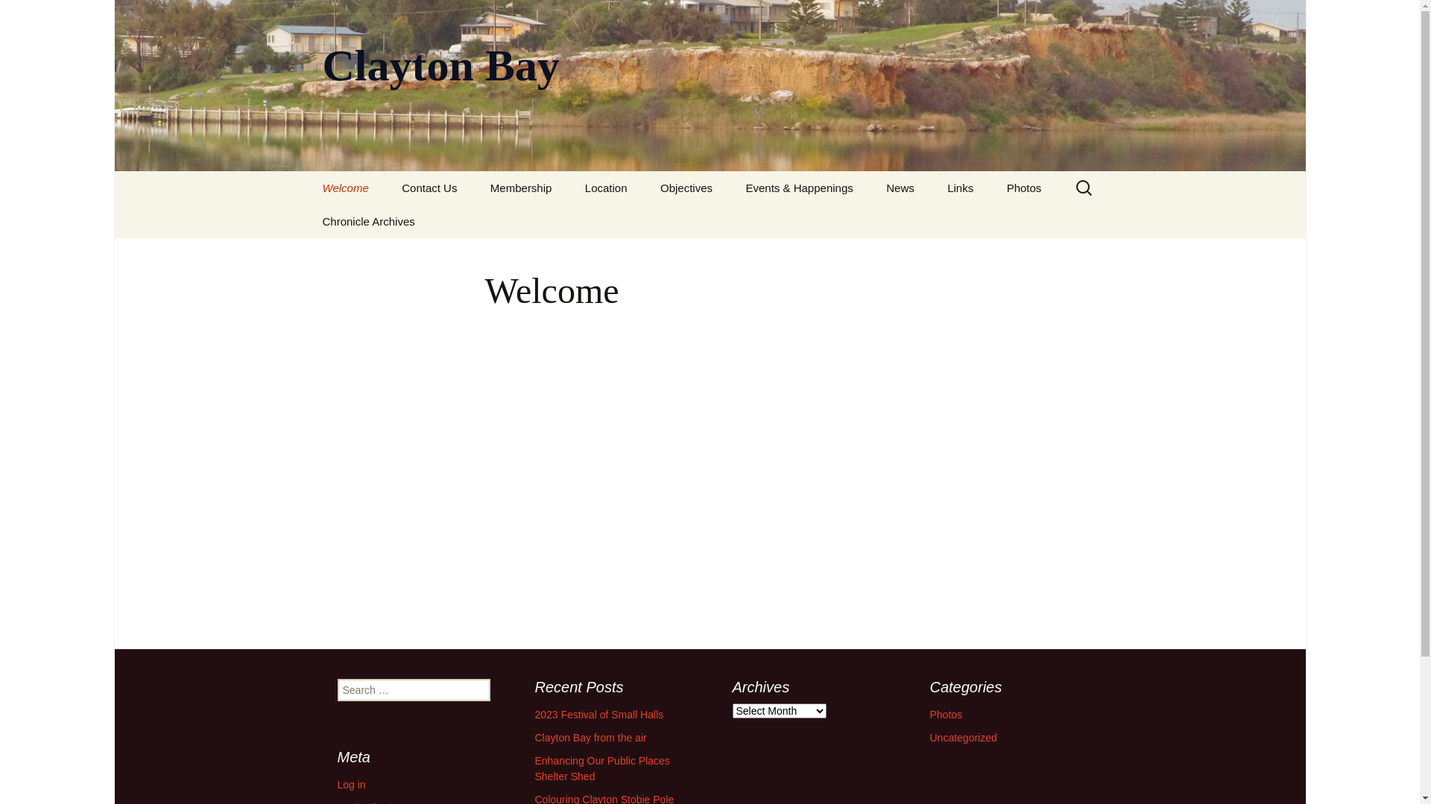  I want to click on Search, so click(18, 16).